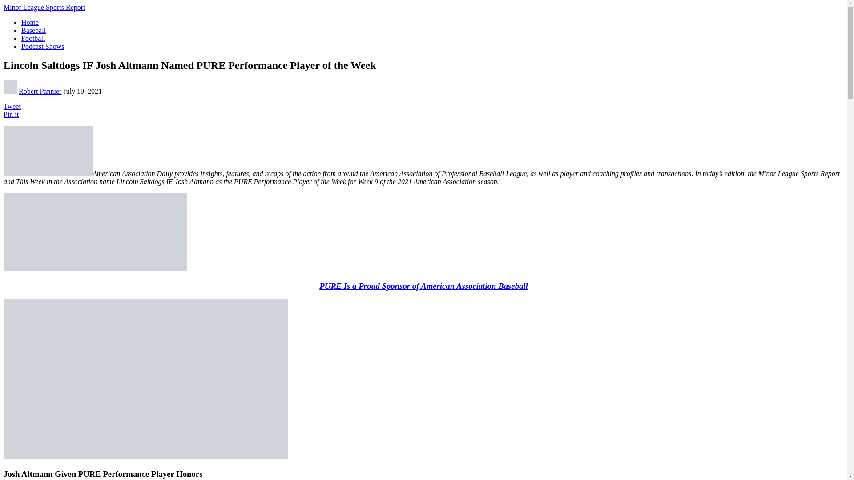  Describe the element at coordinates (11, 114) in the screenshot. I see `Pin it` at that location.